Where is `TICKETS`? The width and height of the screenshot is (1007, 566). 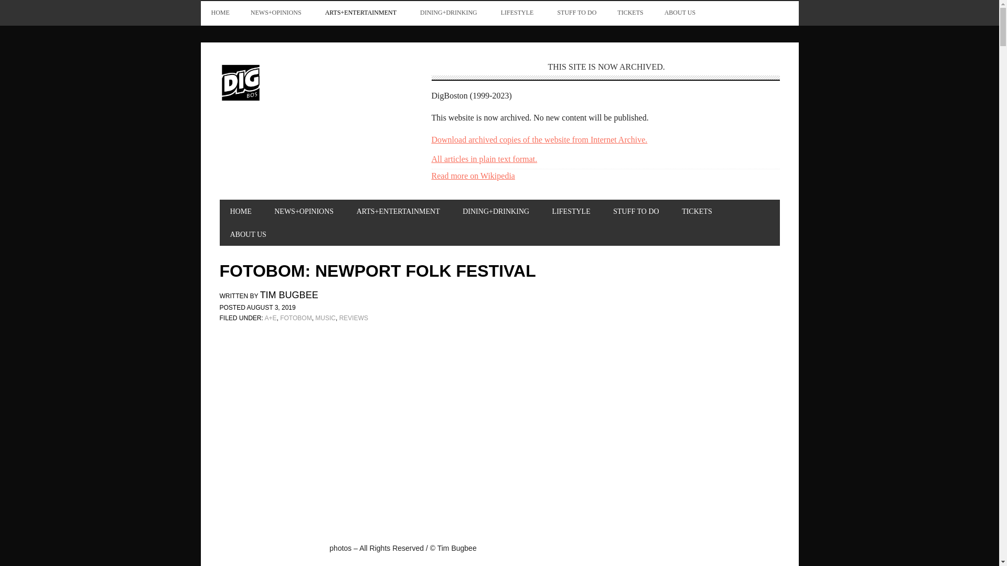 TICKETS is located at coordinates (630, 13).